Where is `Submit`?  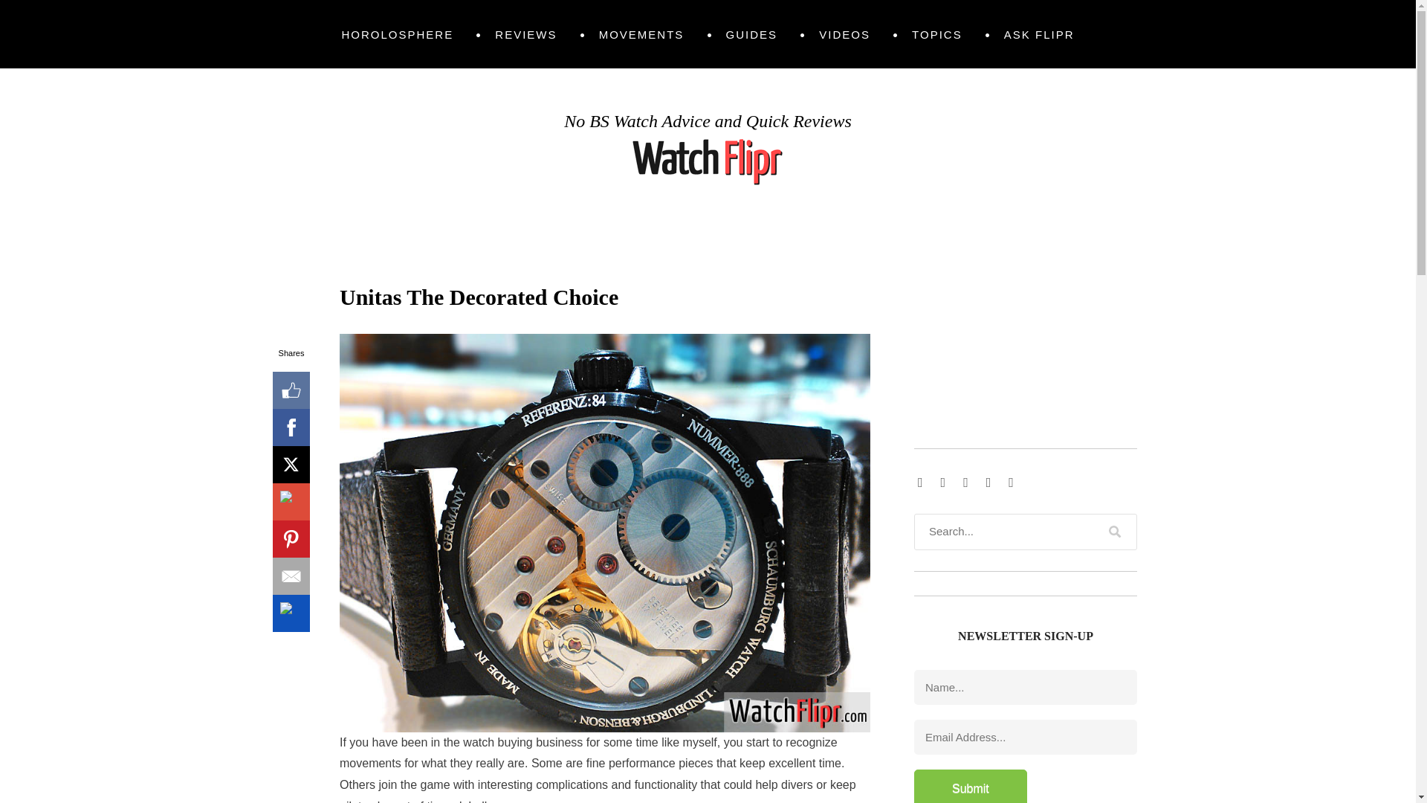 Submit is located at coordinates (971, 786).